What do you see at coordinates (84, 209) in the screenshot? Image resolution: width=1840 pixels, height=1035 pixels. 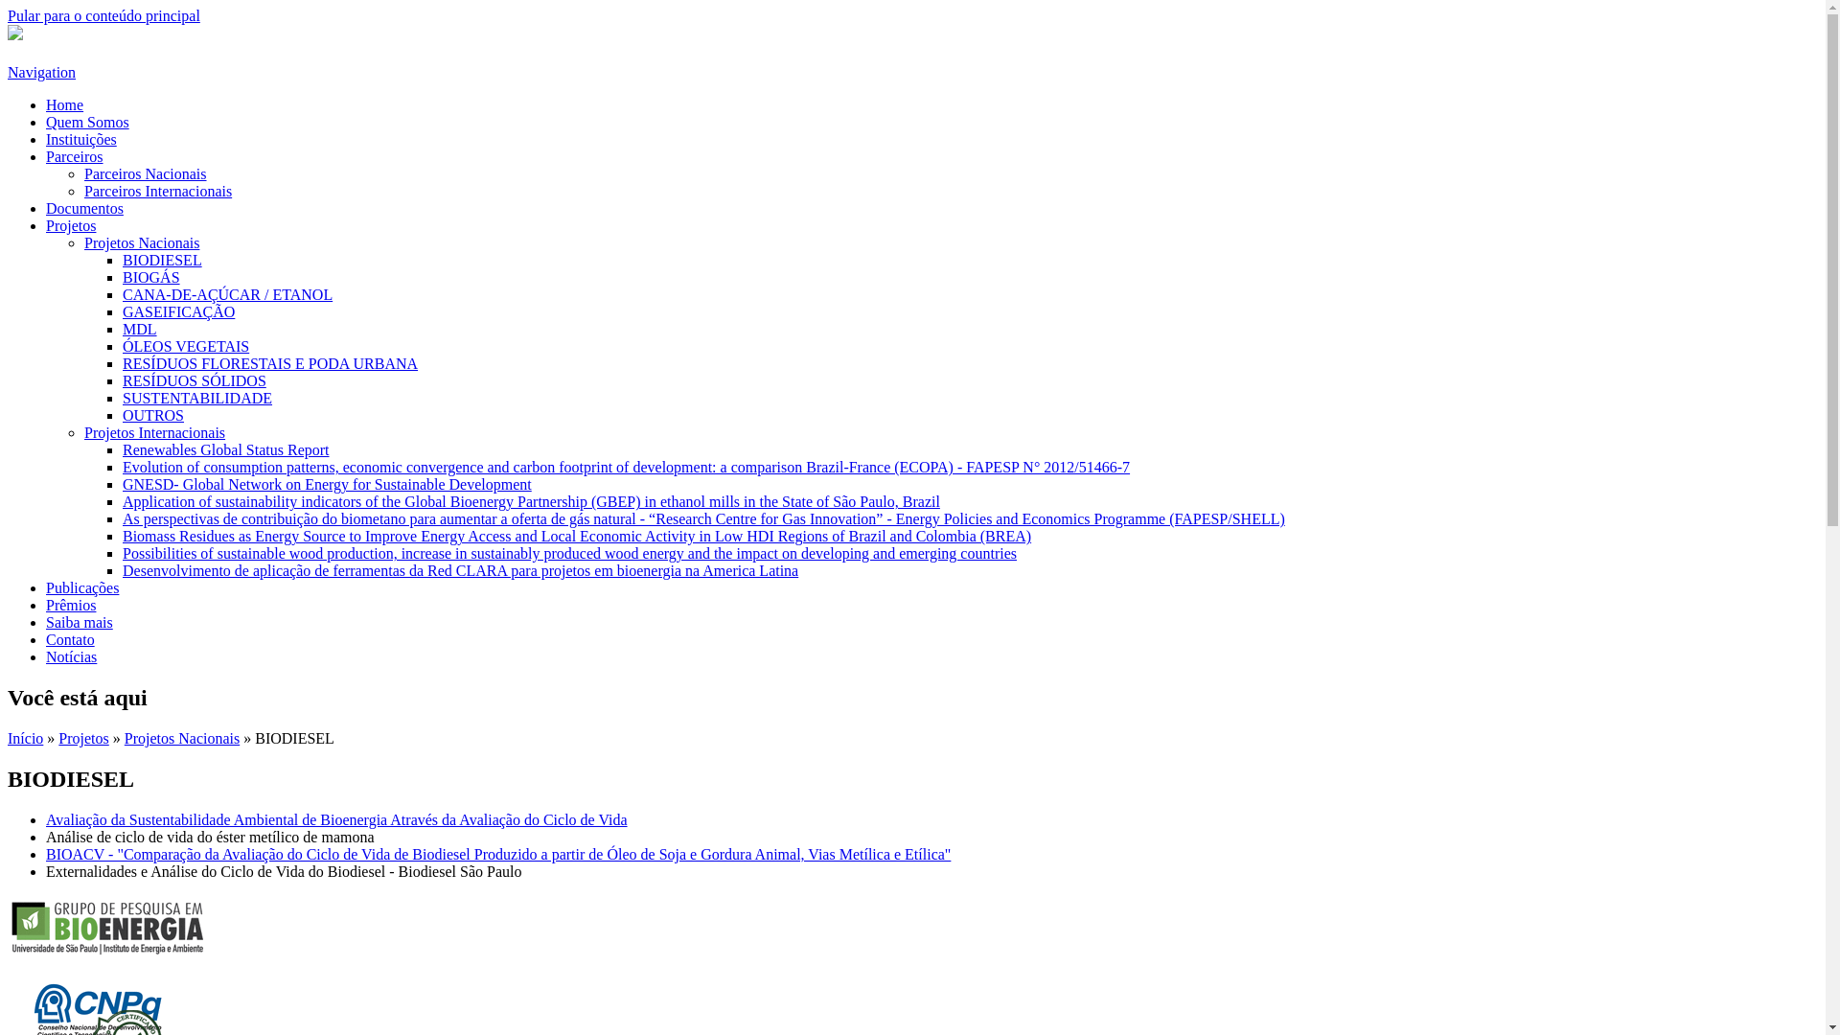 I see `Documentos` at bounding box center [84, 209].